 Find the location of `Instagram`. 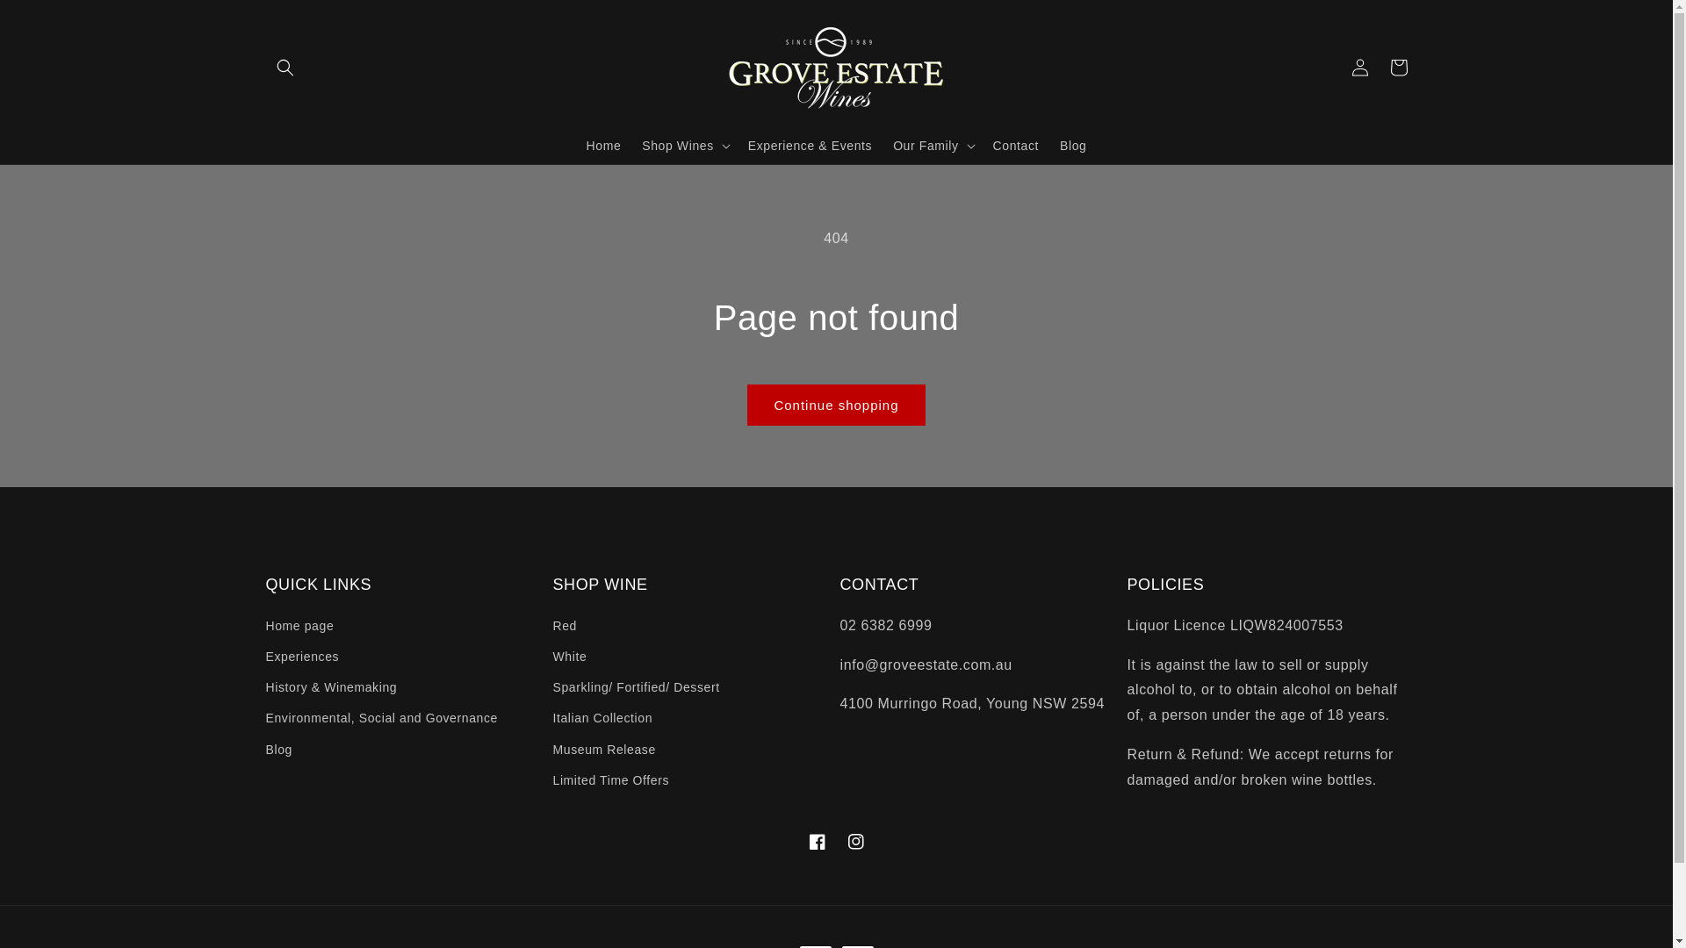

Instagram is located at coordinates (855, 842).